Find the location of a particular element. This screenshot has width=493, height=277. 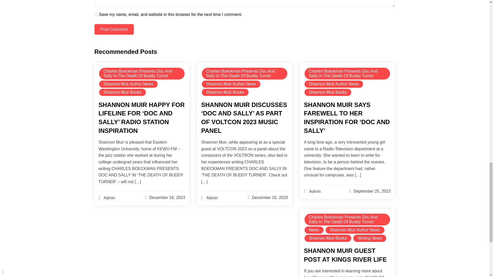

Admin is located at coordinates (107, 198).